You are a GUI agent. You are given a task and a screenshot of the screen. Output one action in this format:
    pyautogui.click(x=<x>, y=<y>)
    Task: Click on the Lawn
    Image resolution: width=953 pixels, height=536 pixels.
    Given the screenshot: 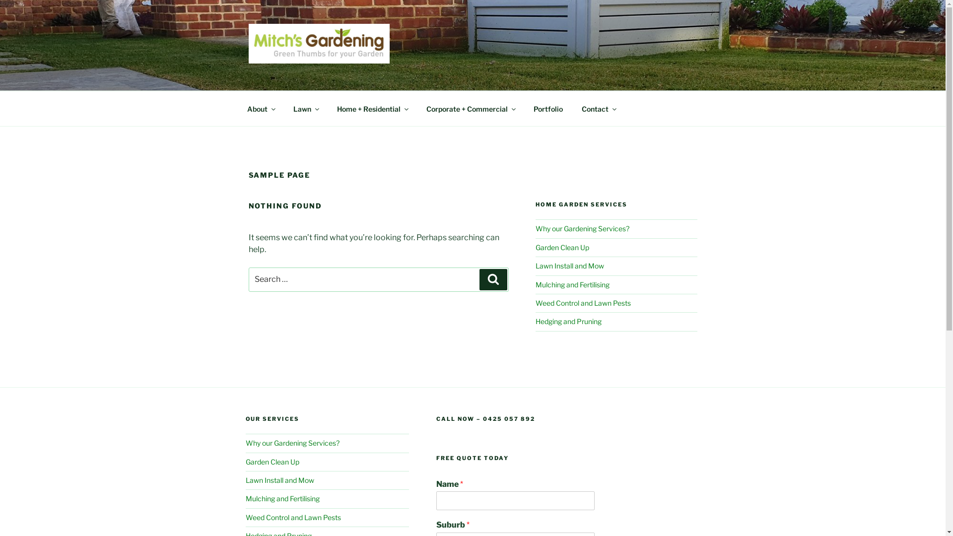 What is the action you would take?
    pyautogui.click(x=306, y=108)
    